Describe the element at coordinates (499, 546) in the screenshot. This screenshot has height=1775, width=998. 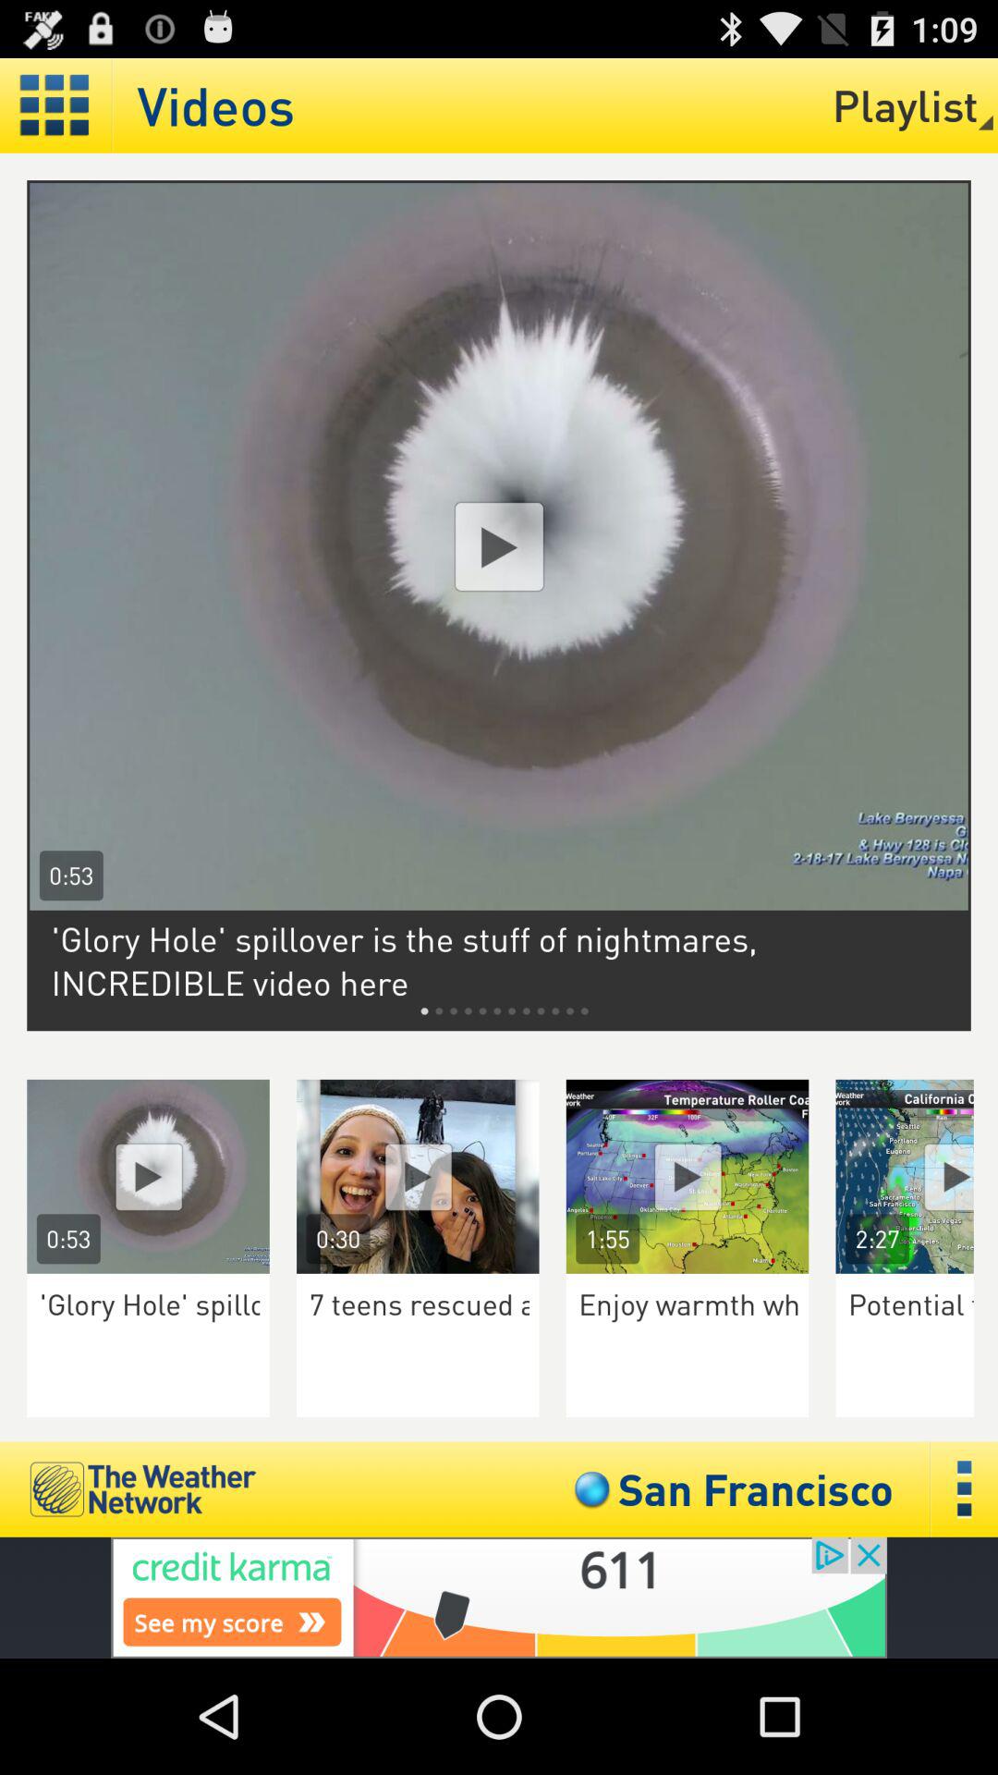
I see `play video` at that location.